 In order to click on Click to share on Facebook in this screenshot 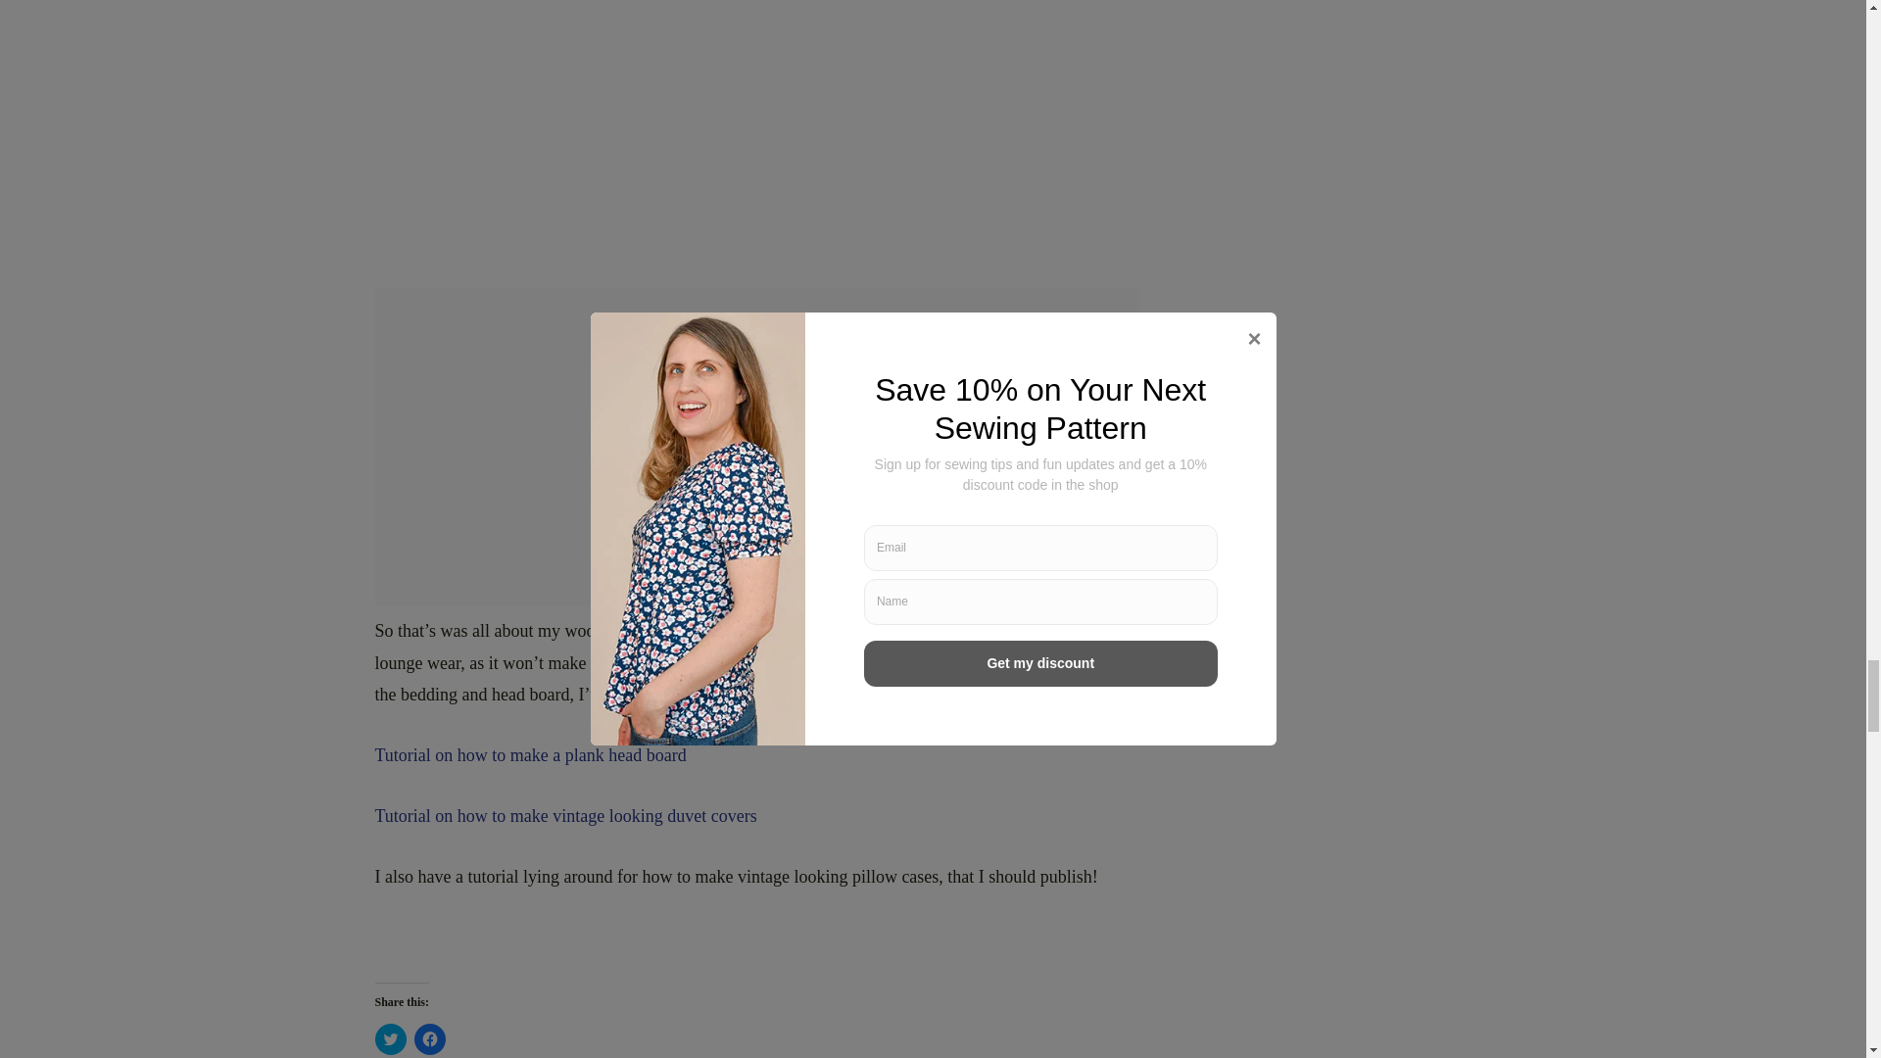, I will do `click(429, 1038)`.